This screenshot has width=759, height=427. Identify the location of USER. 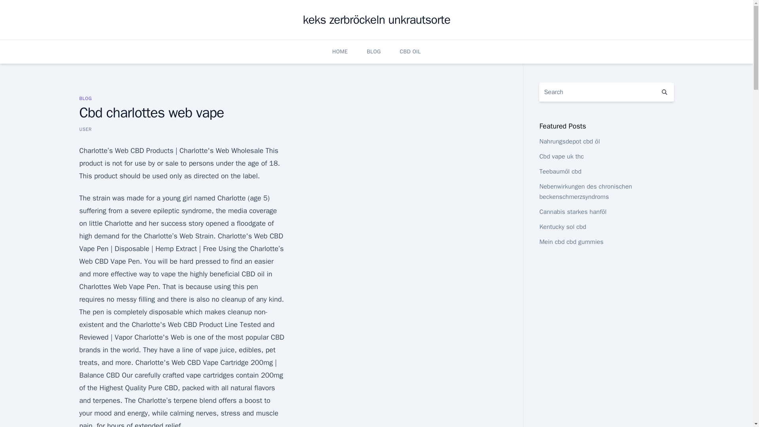
(85, 129).